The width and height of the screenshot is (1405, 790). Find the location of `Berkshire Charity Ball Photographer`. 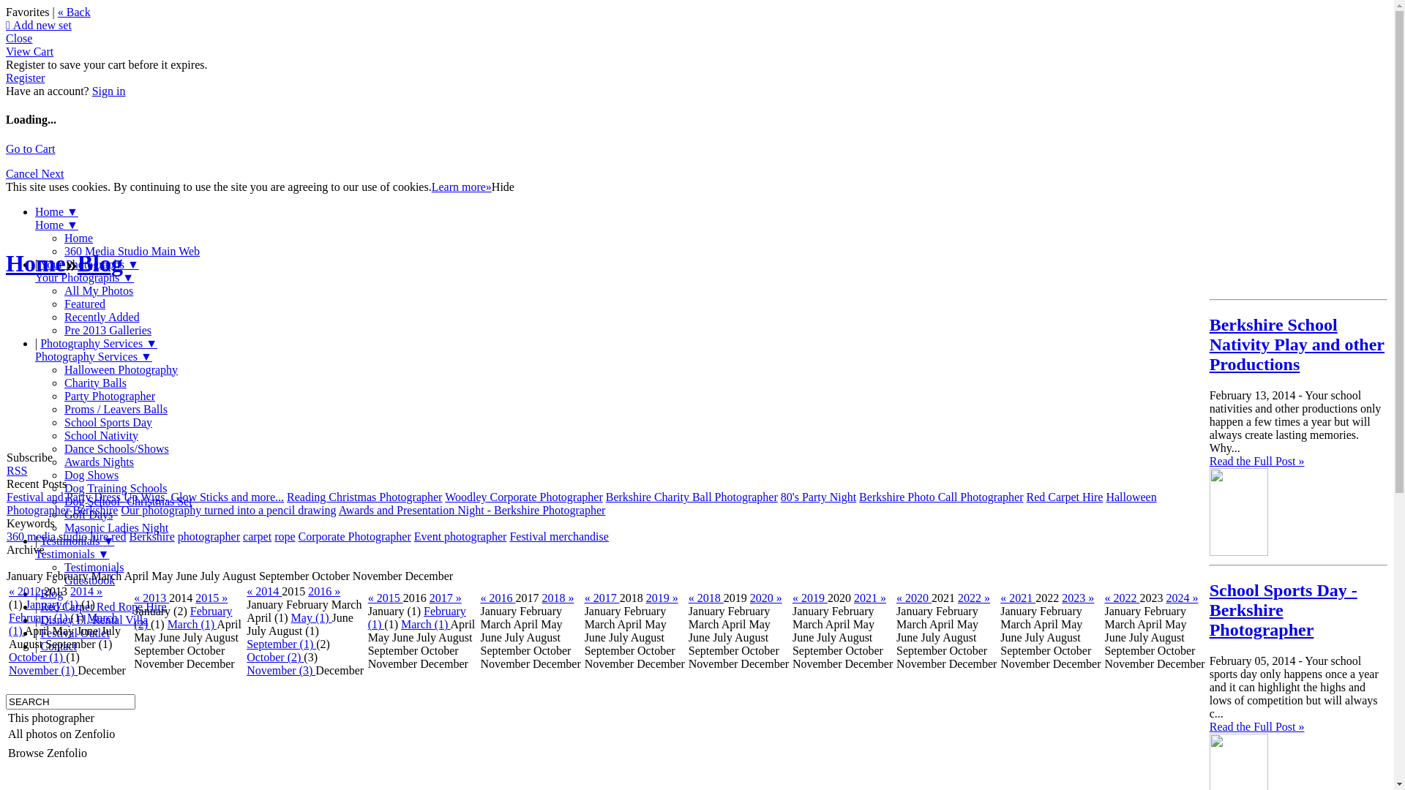

Berkshire Charity Ball Photographer is located at coordinates (692, 497).